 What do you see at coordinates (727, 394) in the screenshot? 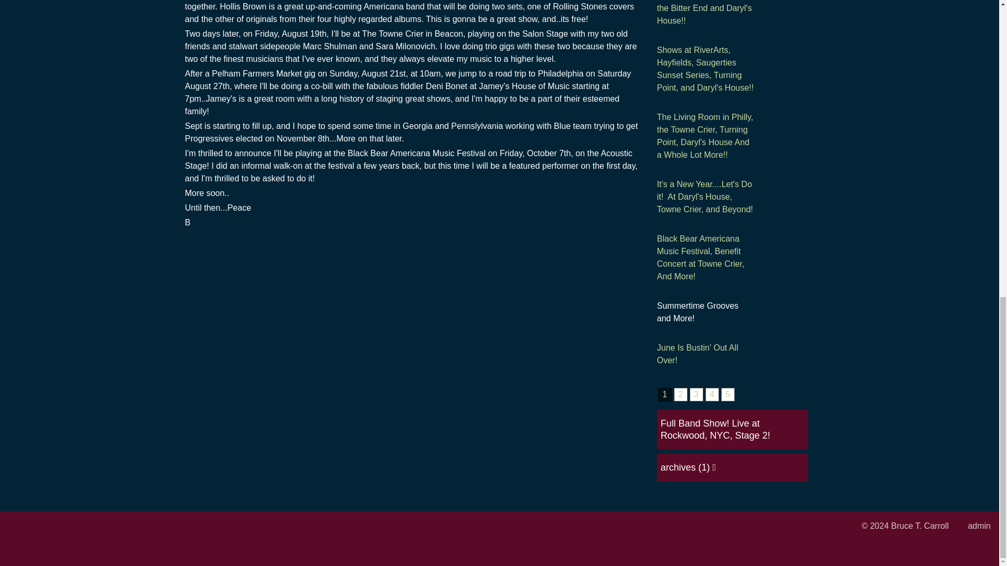
I see `5` at bounding box center [727, 394].